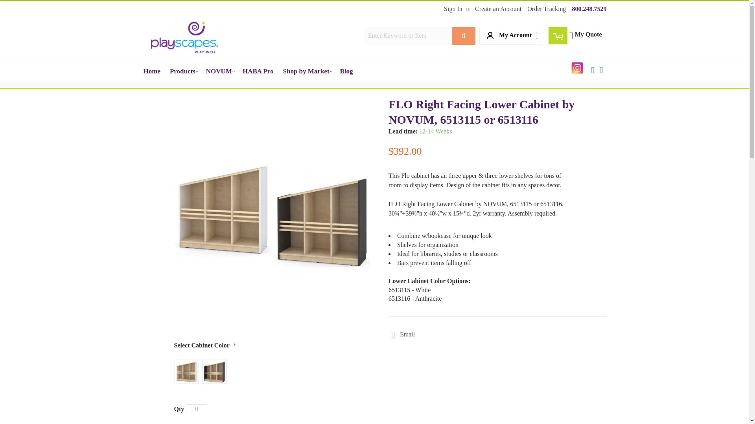  I want to click on My Cart, so click(558, 36).